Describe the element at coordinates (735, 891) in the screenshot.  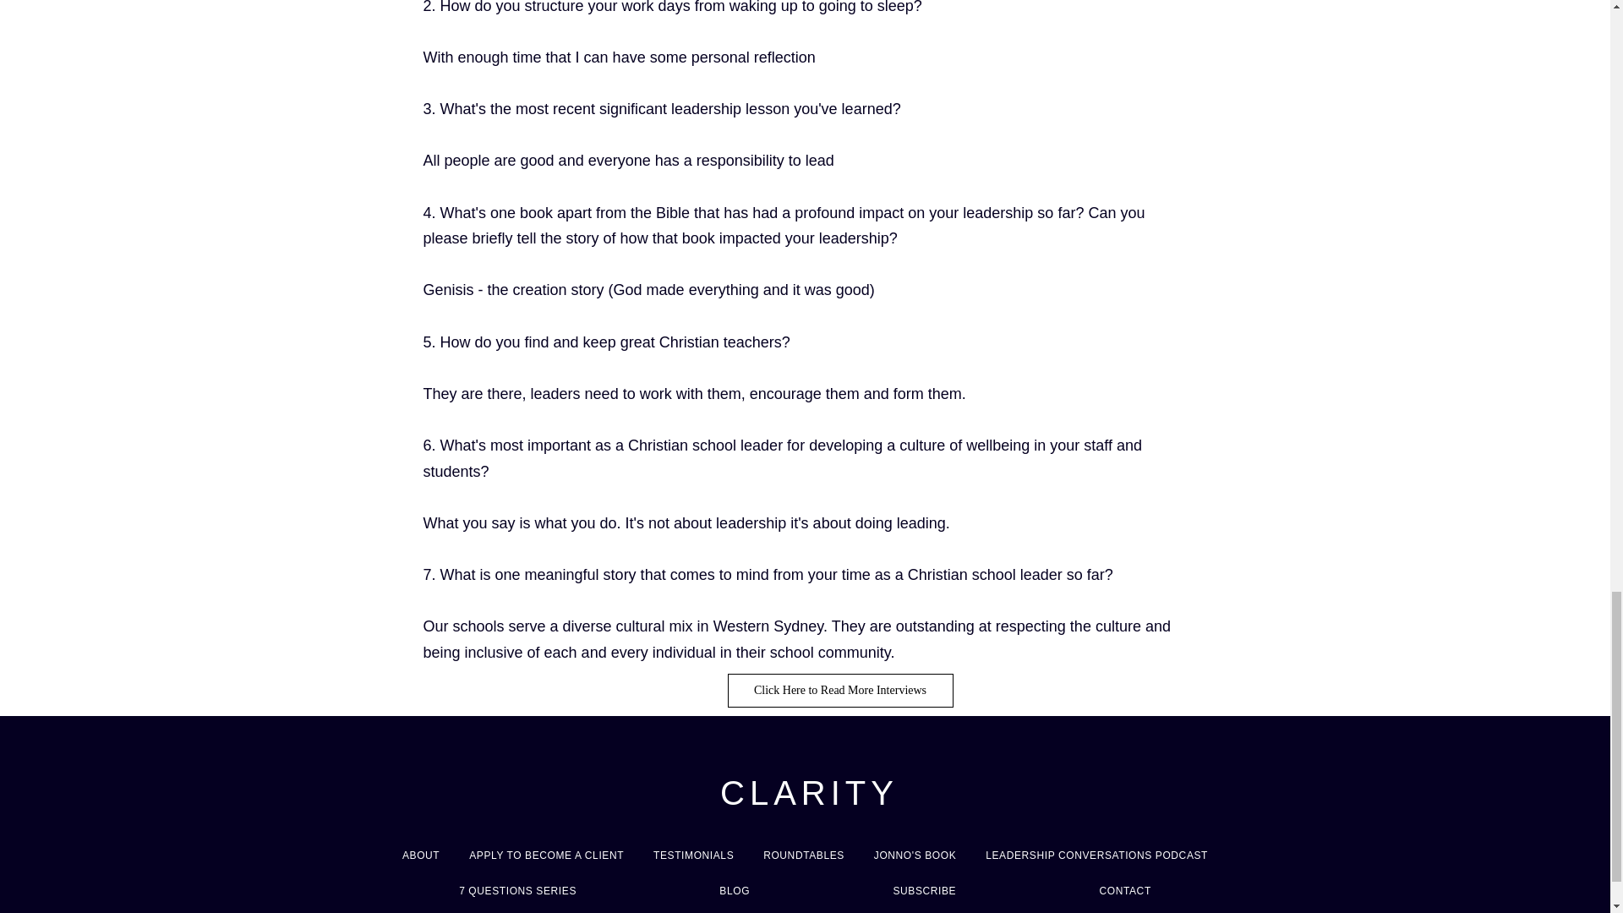
I see `BLOG` at that location.